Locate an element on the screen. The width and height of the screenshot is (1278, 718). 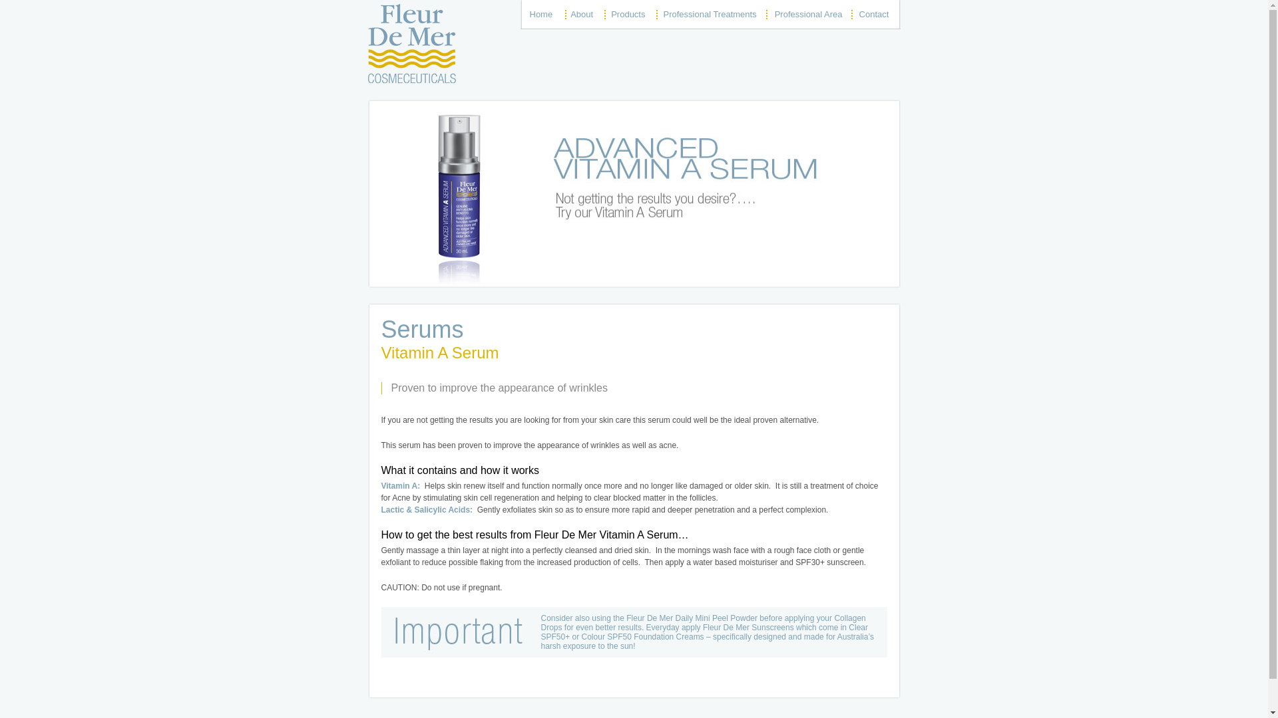
Home is located at coordinates (540, 15).